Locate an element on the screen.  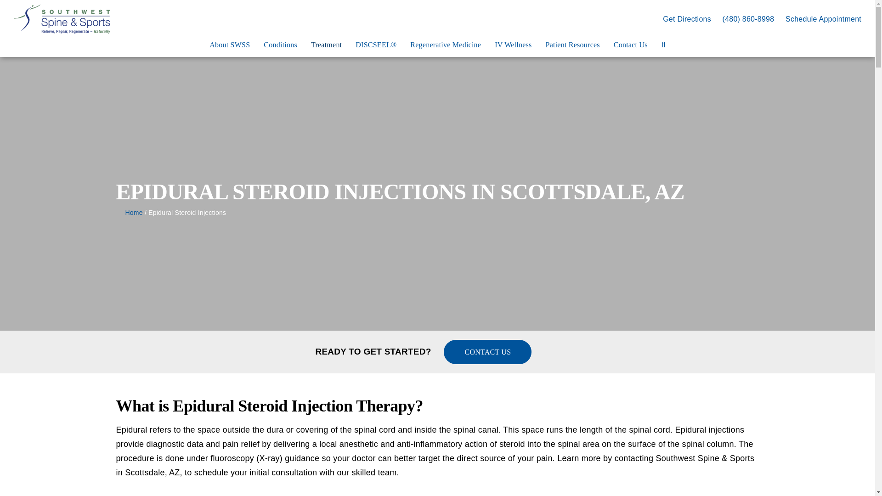
Get Directions is located at coordinates (687, 19).